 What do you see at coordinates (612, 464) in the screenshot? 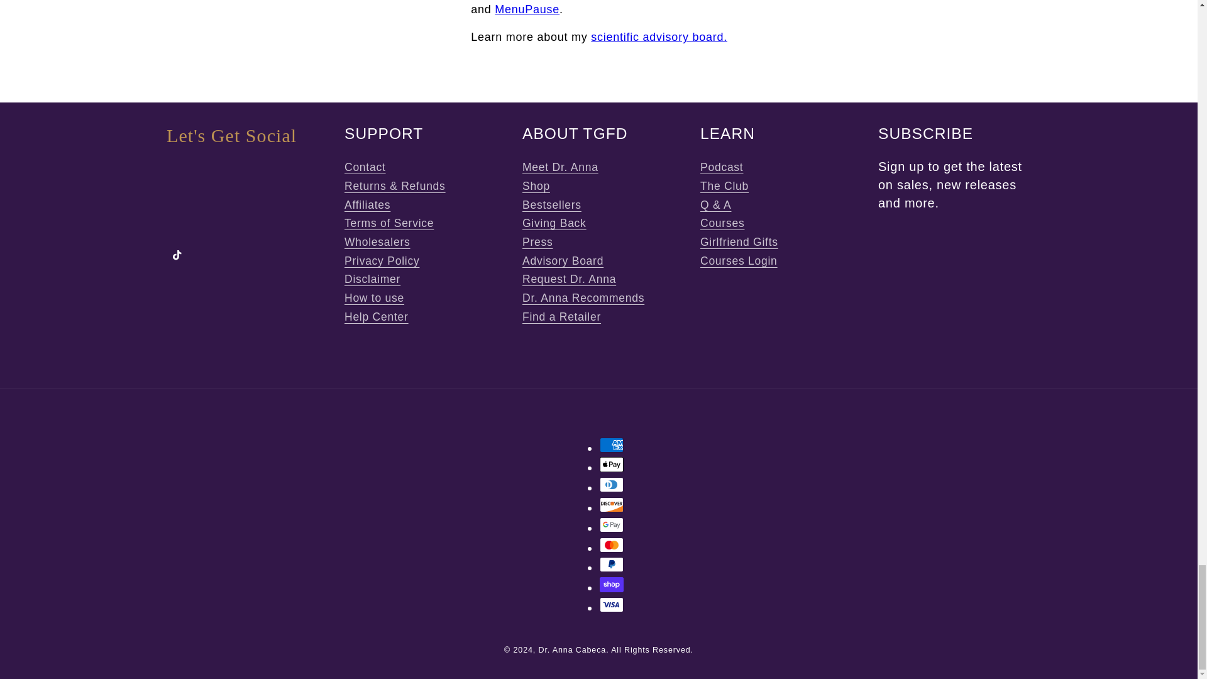
I see `Apple Pay` at bounding box center [612, 464].